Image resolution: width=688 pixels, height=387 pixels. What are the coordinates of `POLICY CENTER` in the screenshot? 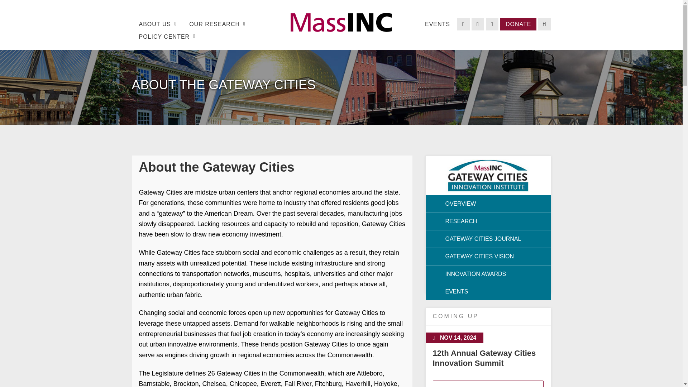 It's located at (167, 37).